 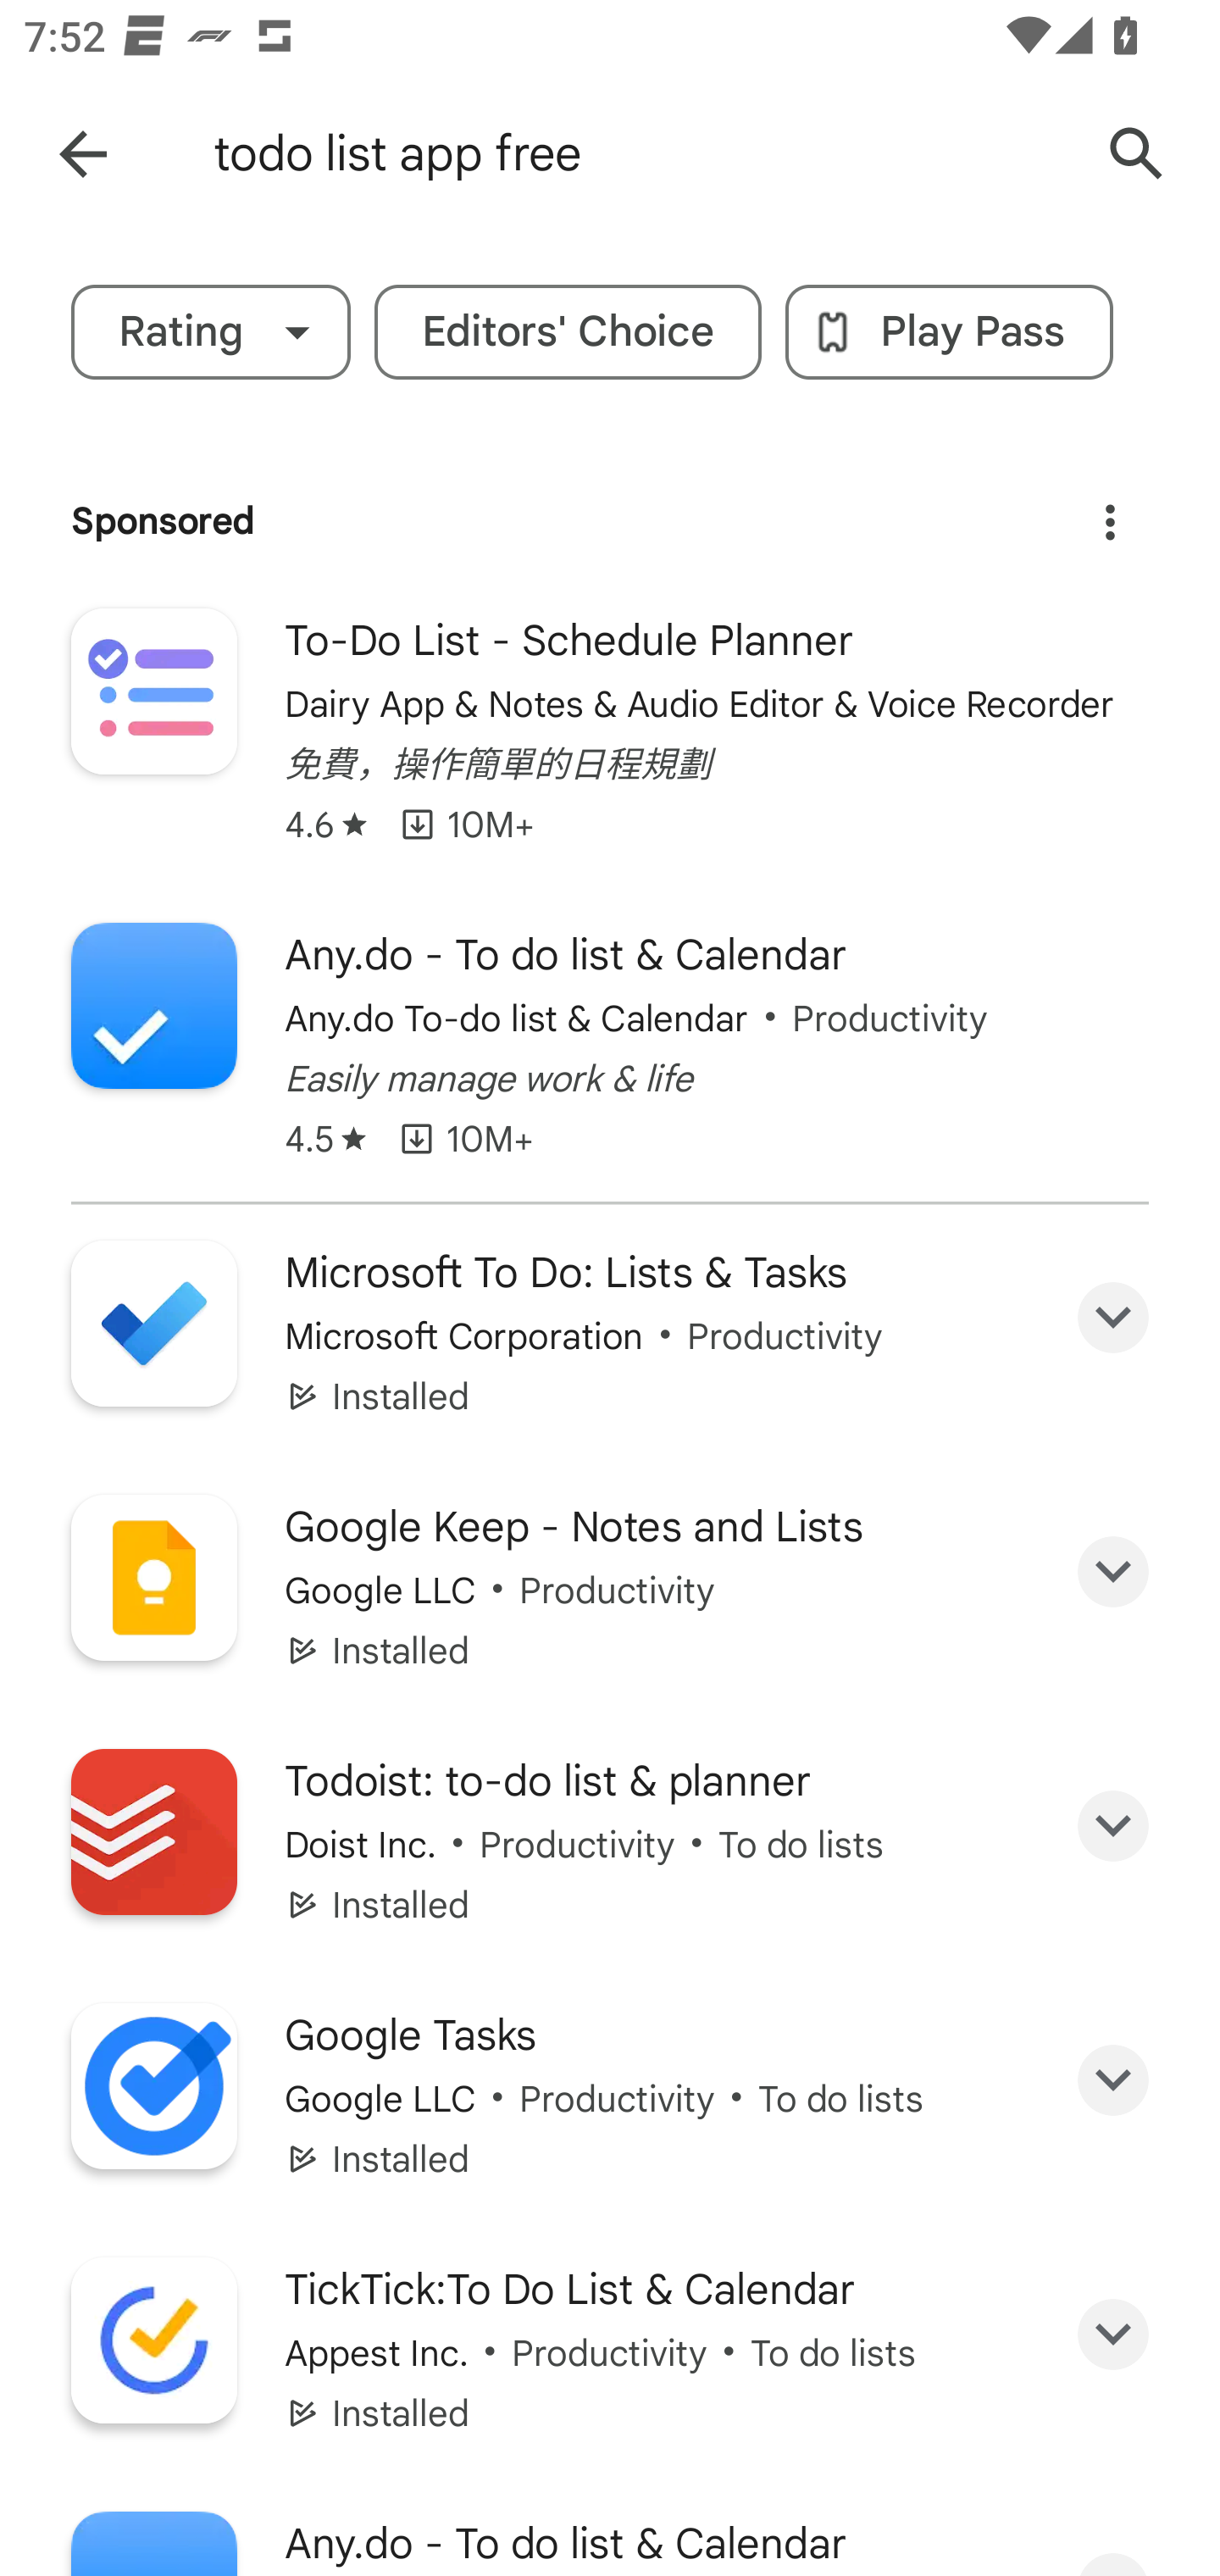 I want to click on Rating - double tap to change the filter, so click(x=210, y=332).